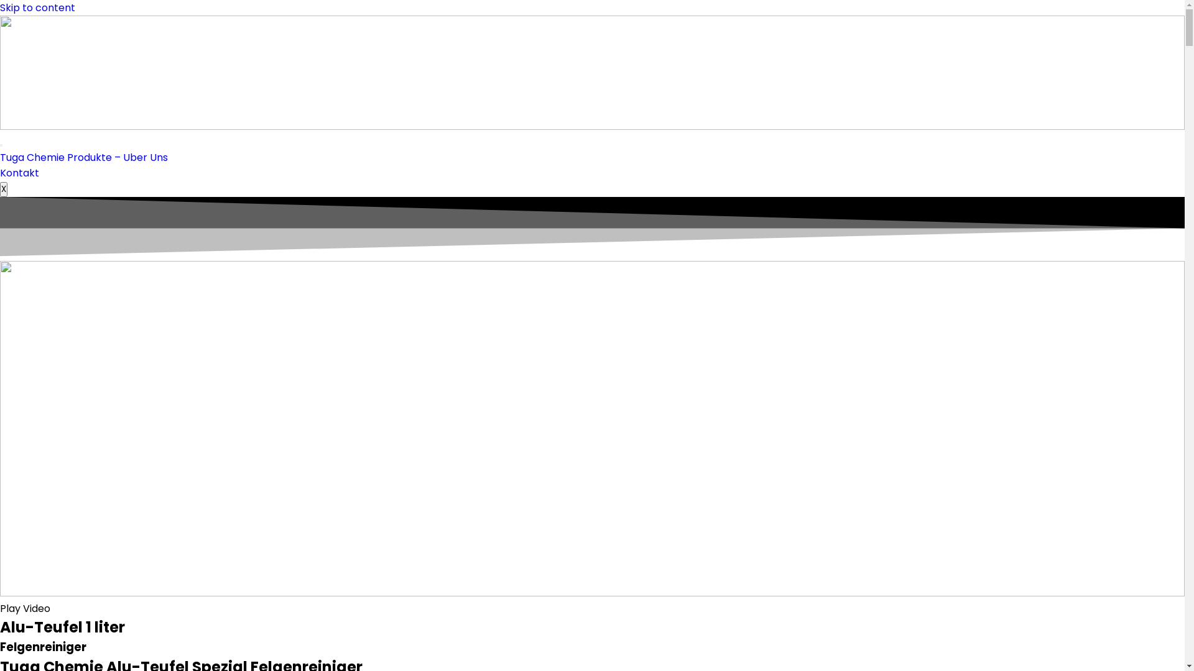  Describe the element at coordinates (4, 189) in the screenshot. I see `X` at that location.